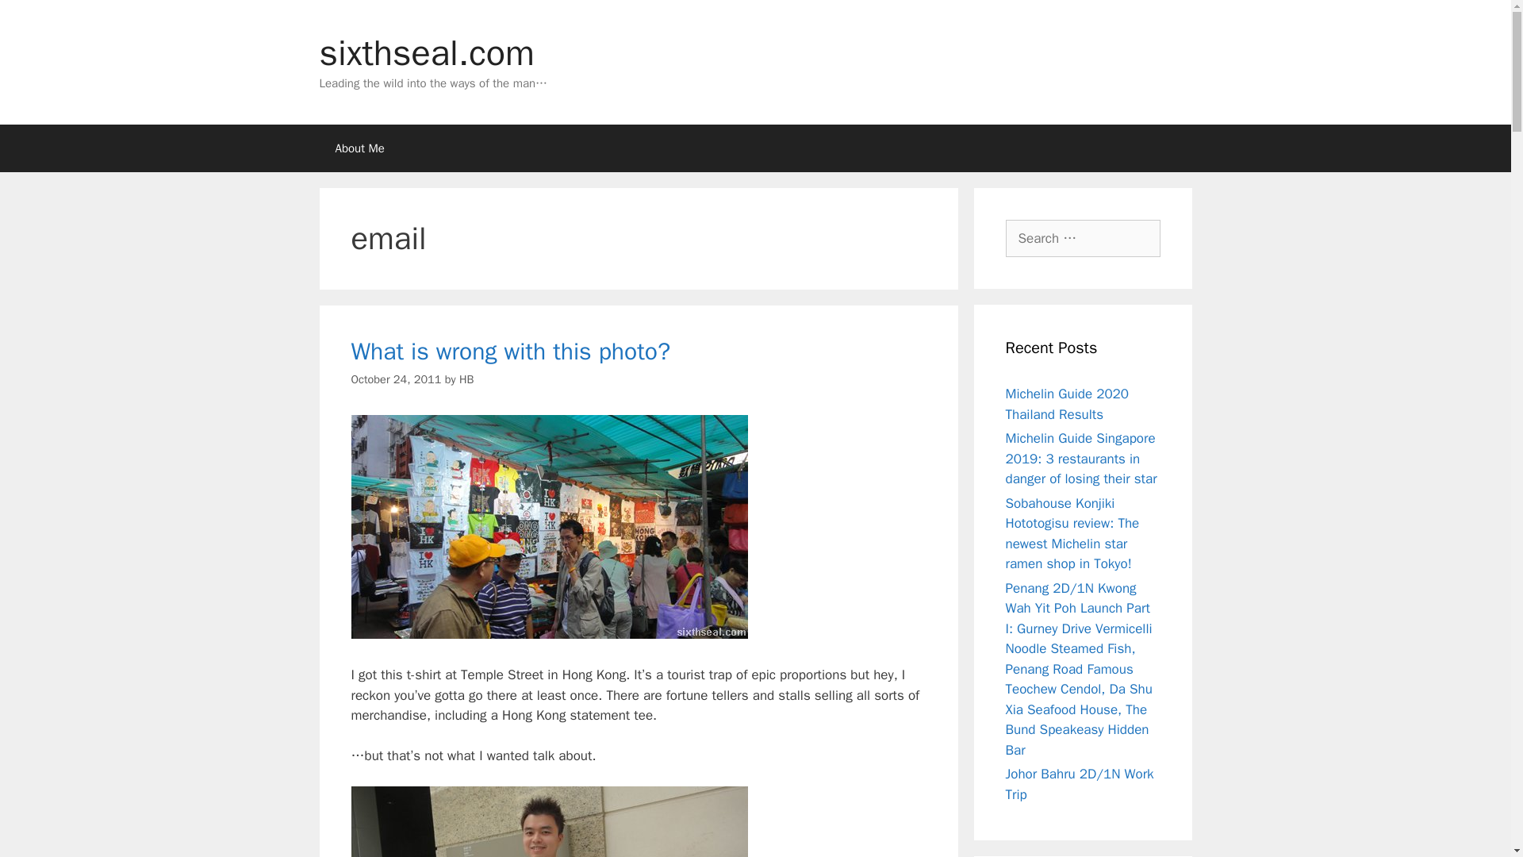 This screenshot has width=1523, height=857. I want to click on About Me, so click(359, 148).